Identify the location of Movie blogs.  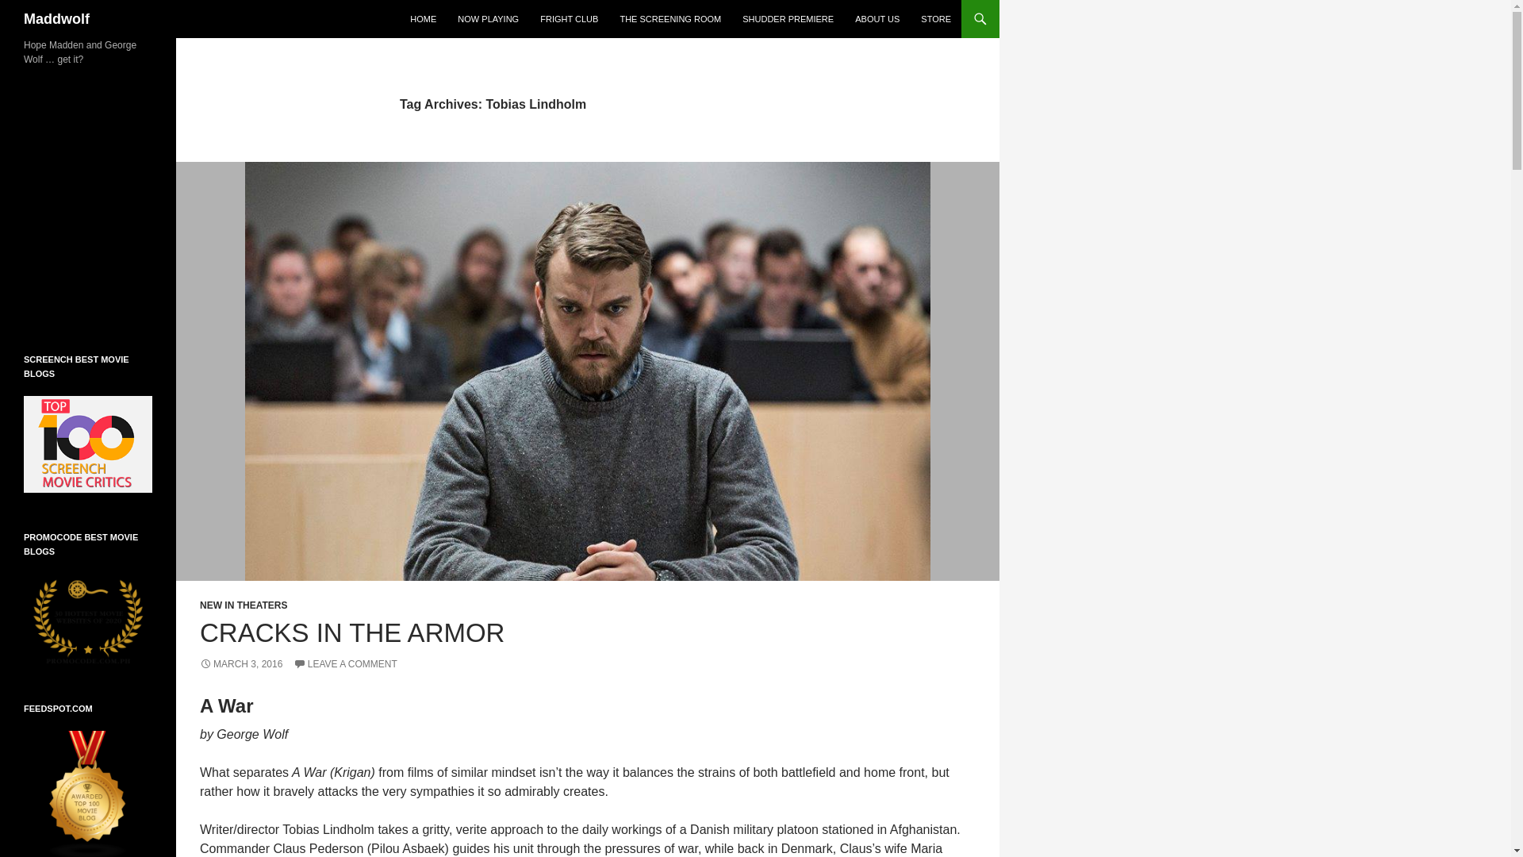
(88, 794).